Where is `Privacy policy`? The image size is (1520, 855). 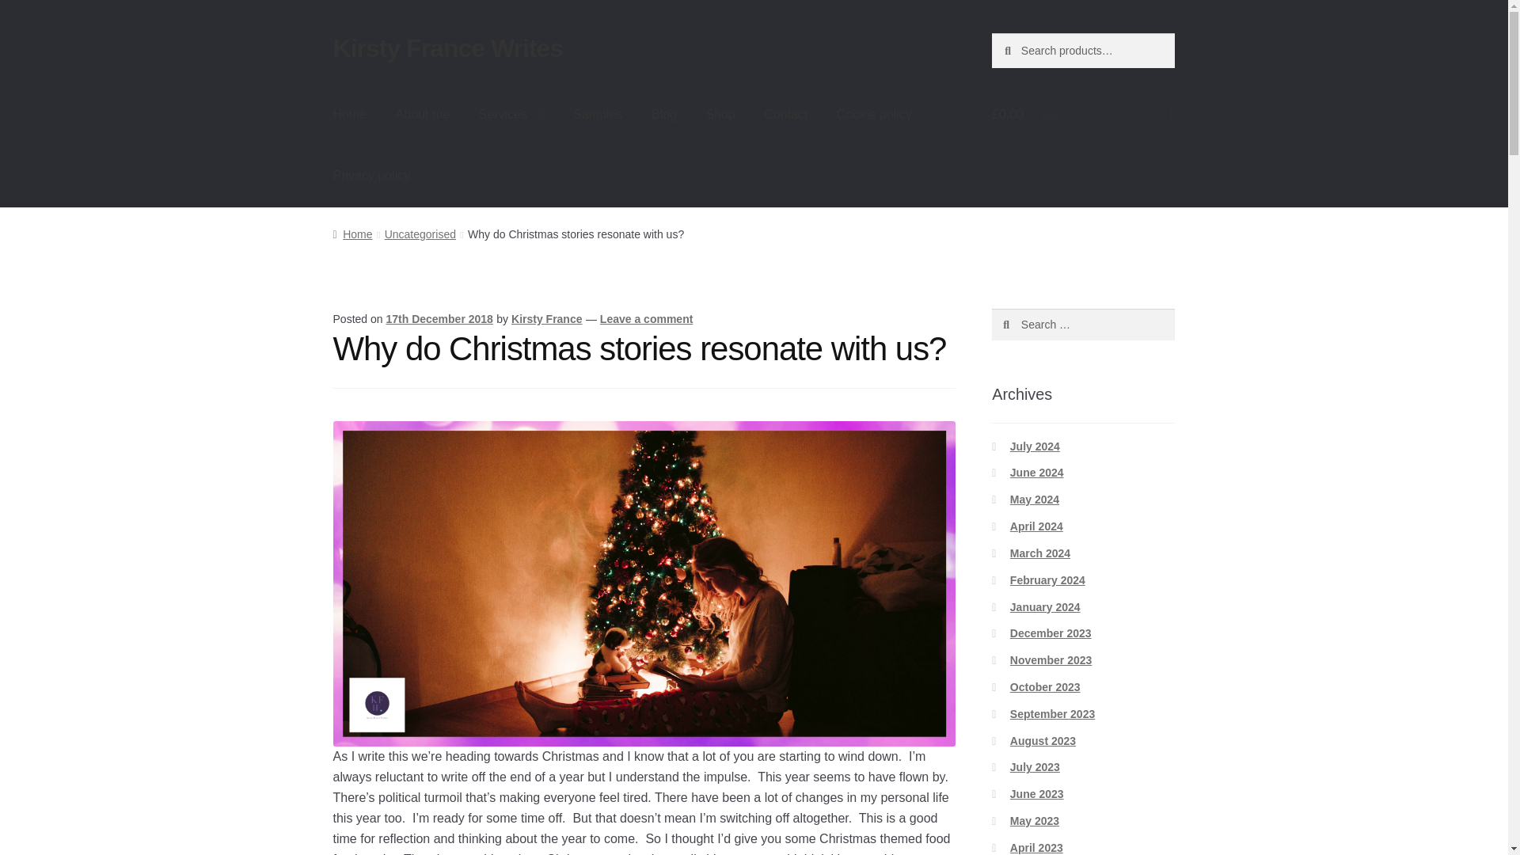 Privacy policy is located at coordinates (372, 176).